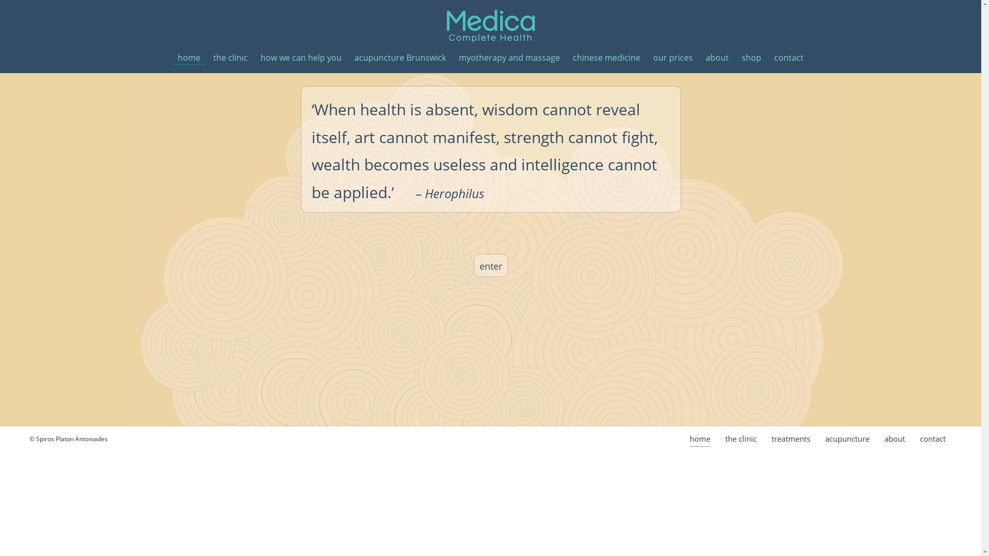 This screenshot has height=556, width=989. I want to click on acupuncture, so click(847, 439).